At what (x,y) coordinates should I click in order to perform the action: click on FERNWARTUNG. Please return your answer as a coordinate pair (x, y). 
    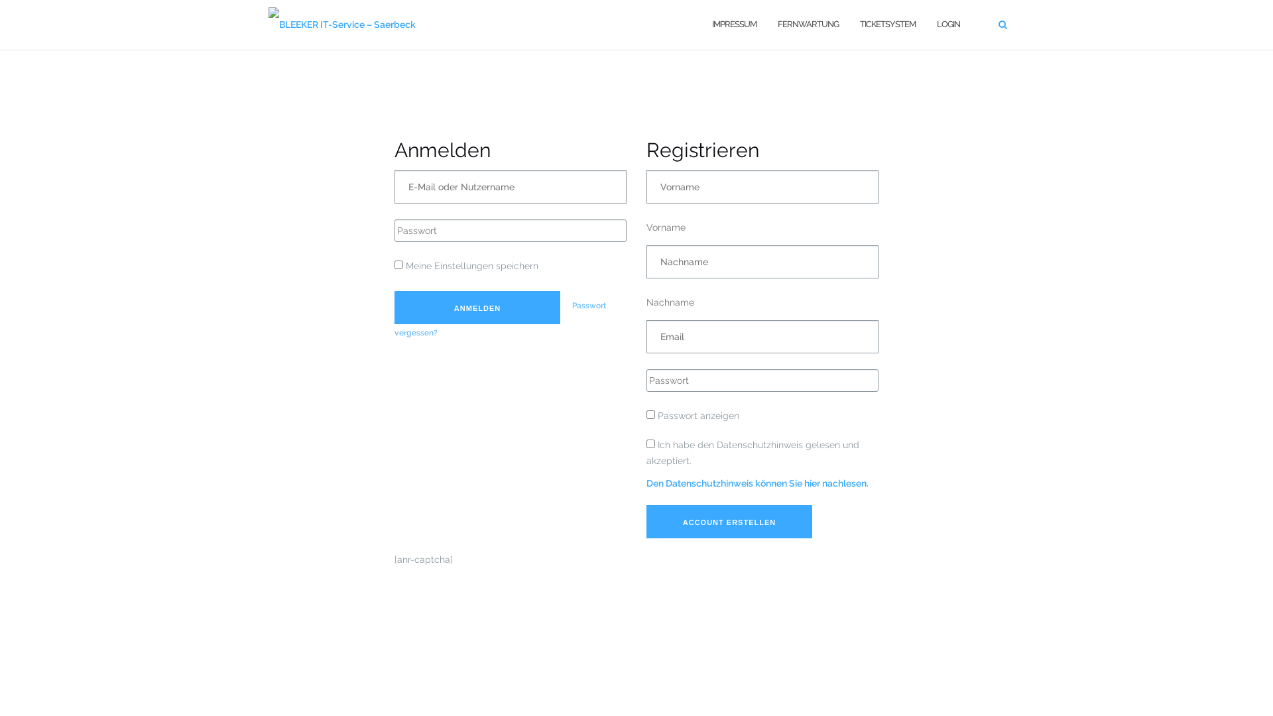
    Looking at the image, I should click on (808, 25).